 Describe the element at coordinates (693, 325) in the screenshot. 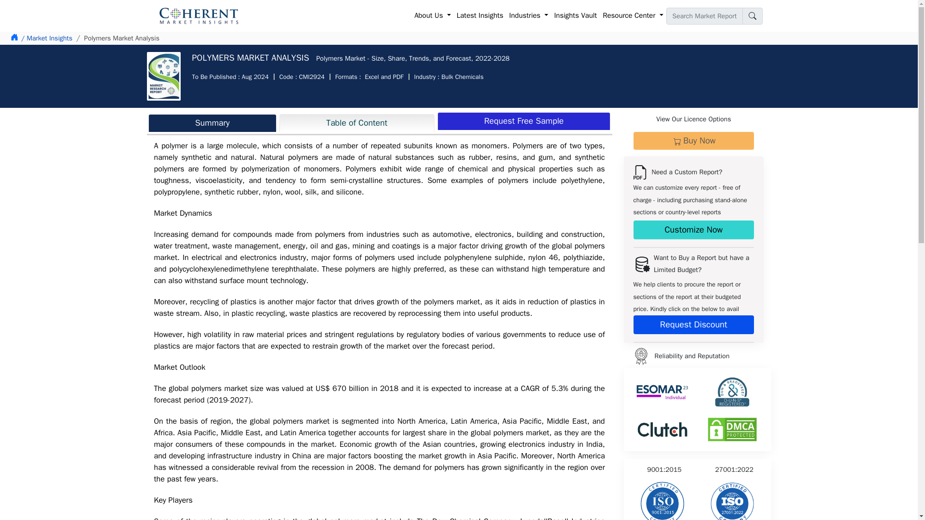

I see `Request Discount` at that location.